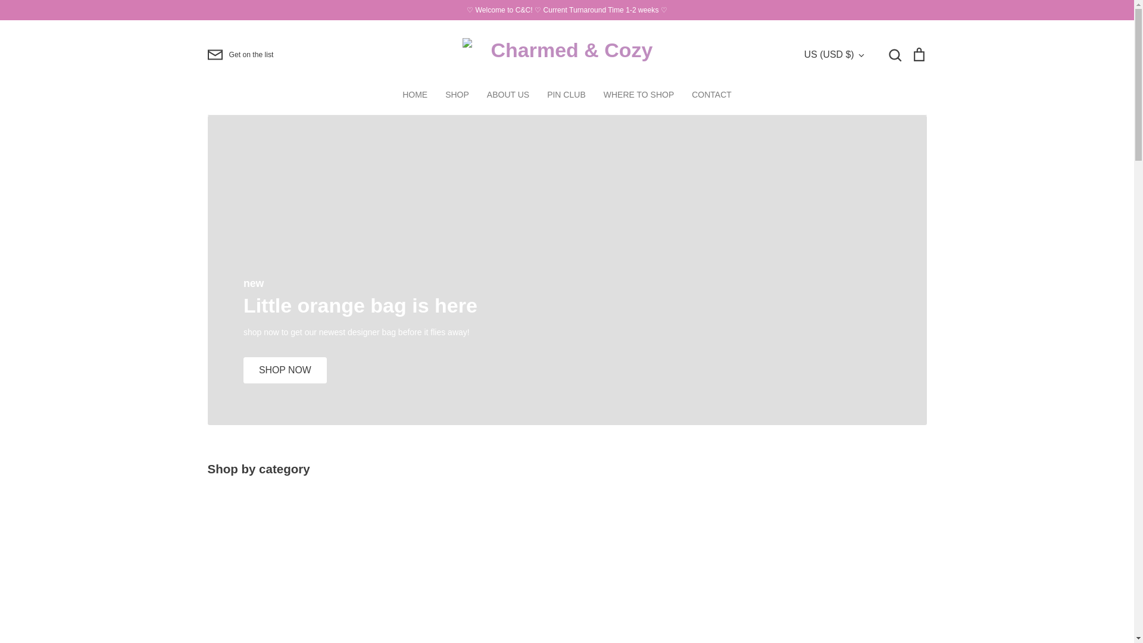  I want to click on Get on the list, so click(239, 54).